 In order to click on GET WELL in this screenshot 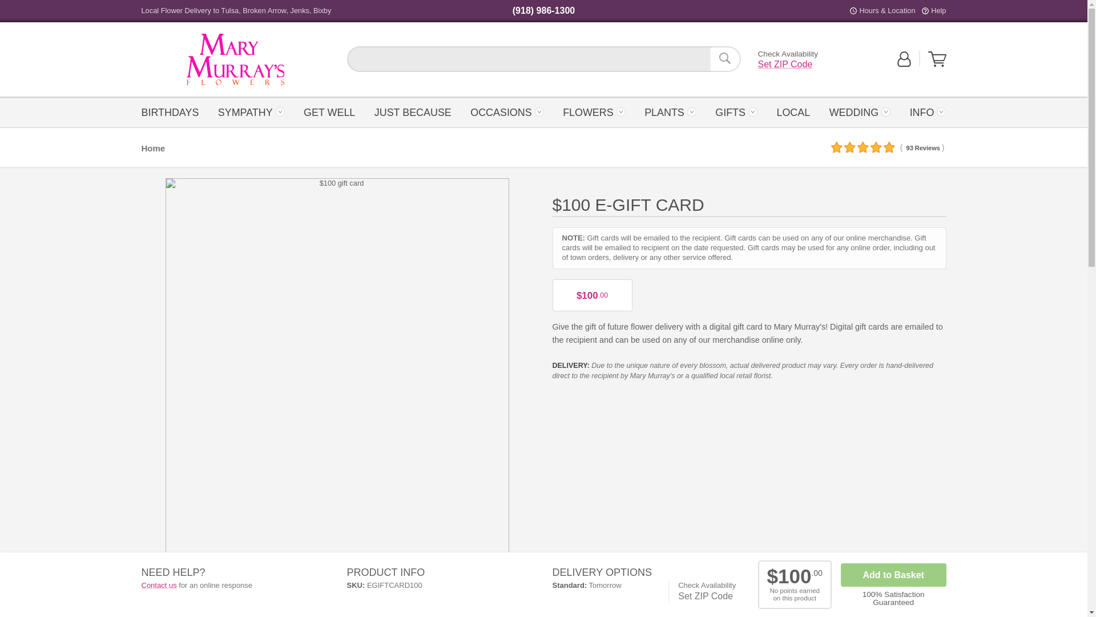, I will do `click(329, 111)`.